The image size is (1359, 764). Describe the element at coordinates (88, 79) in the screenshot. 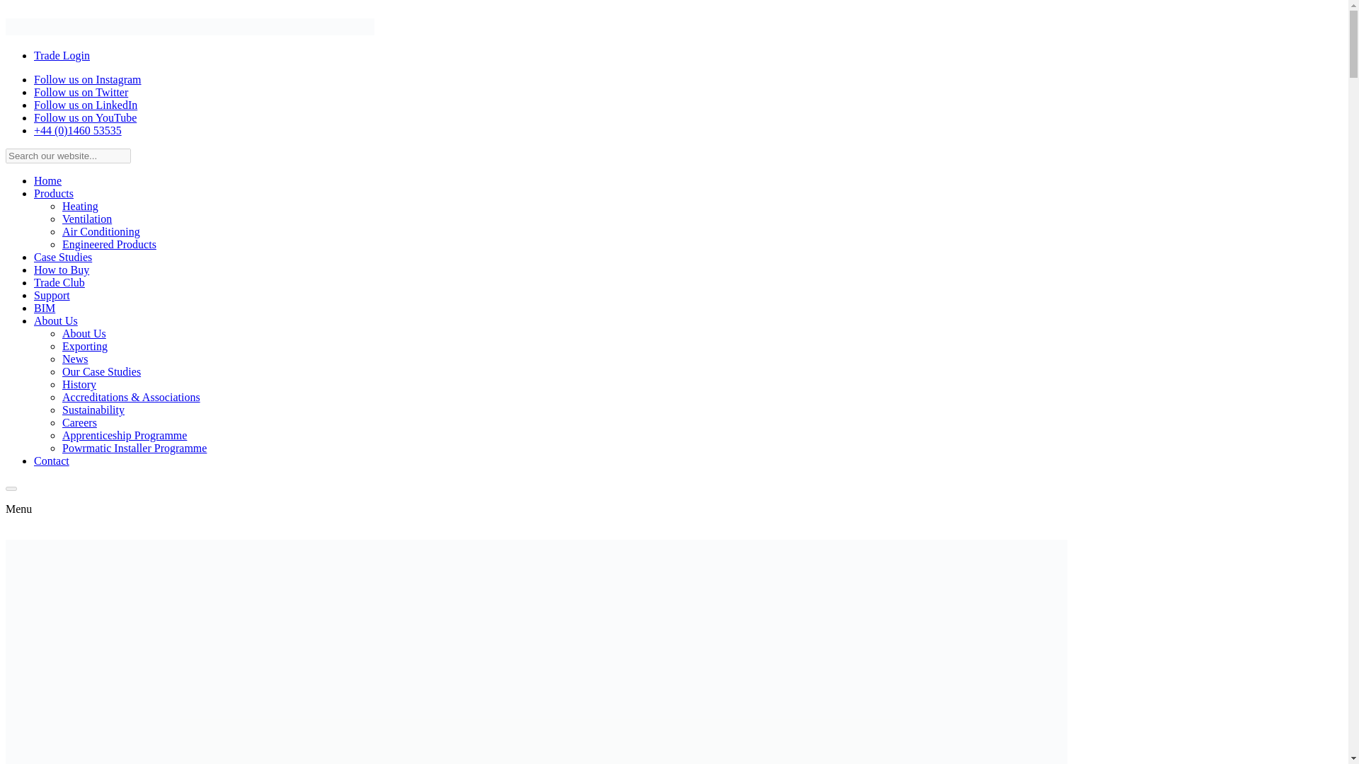

I see `Follow us on Instagram` at that location.